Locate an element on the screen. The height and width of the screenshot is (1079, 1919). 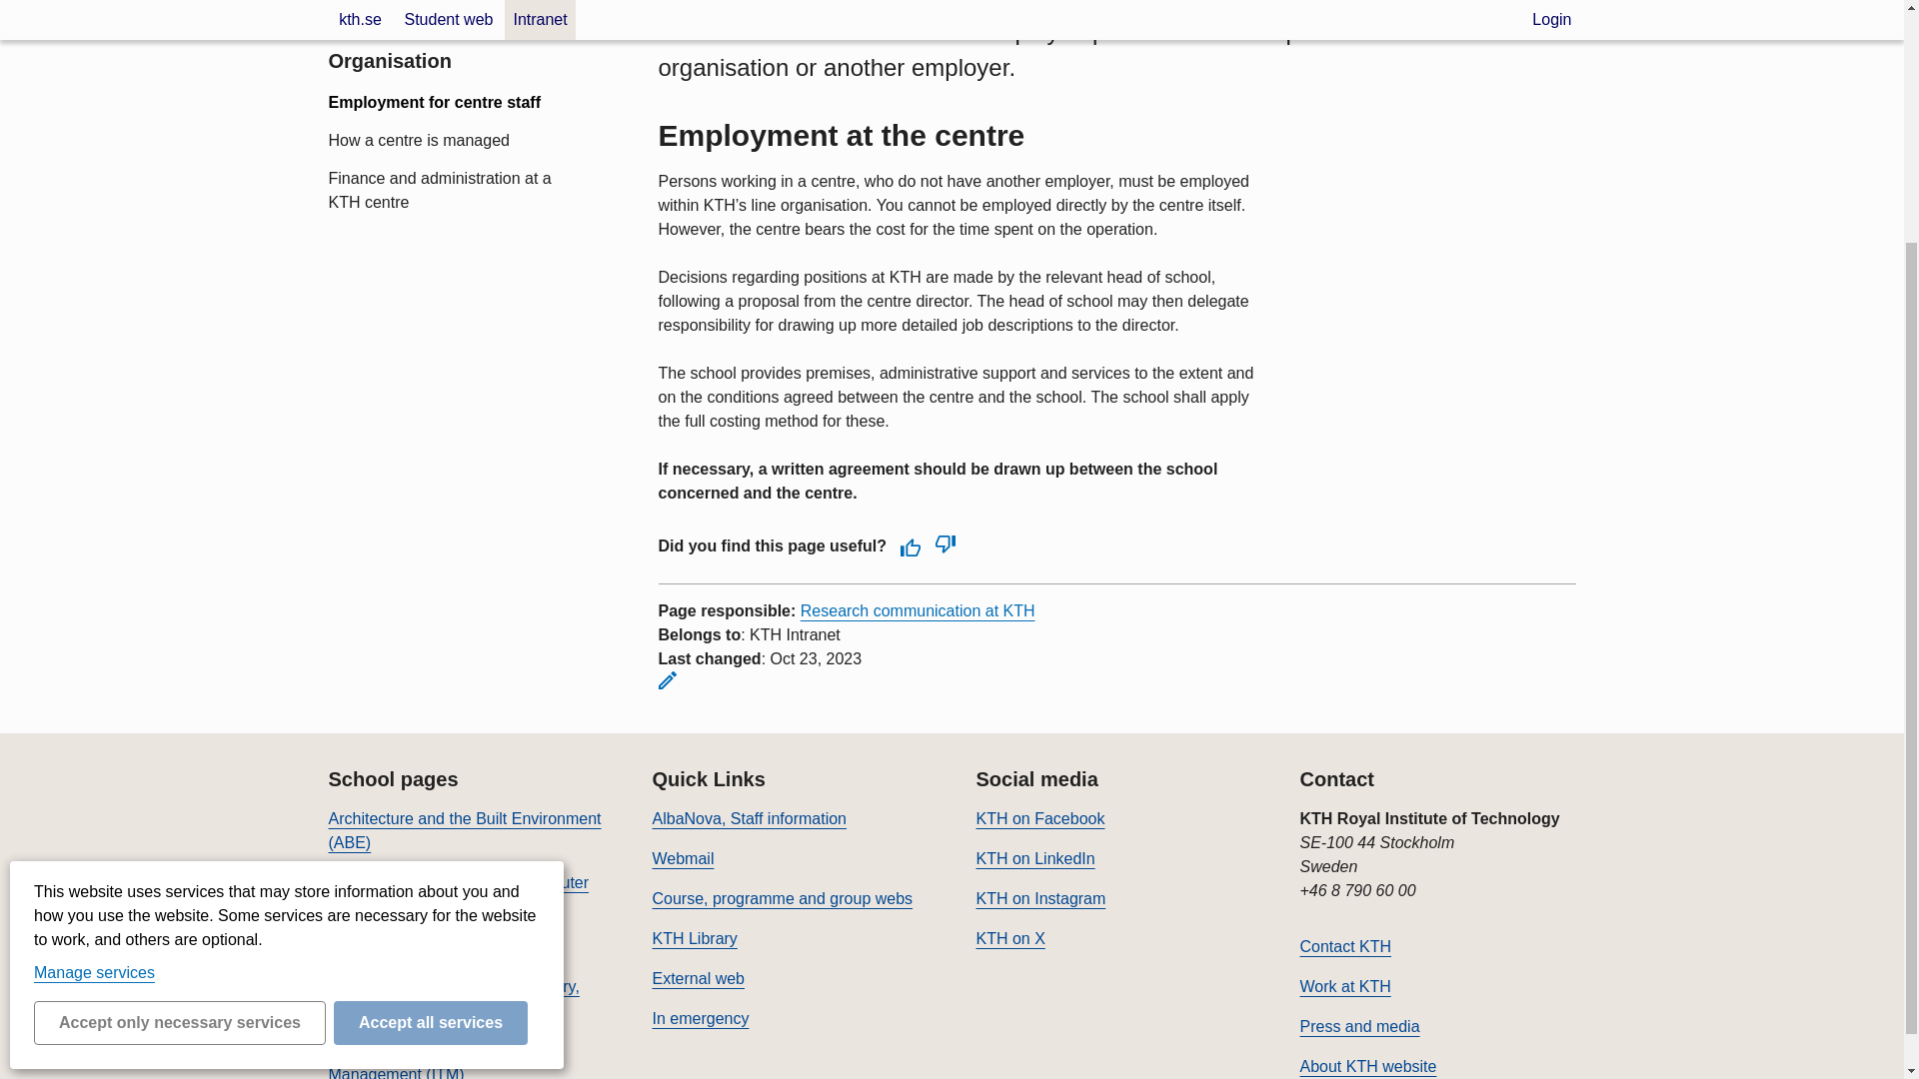
Accept all services is located at coordinates (431, 712).